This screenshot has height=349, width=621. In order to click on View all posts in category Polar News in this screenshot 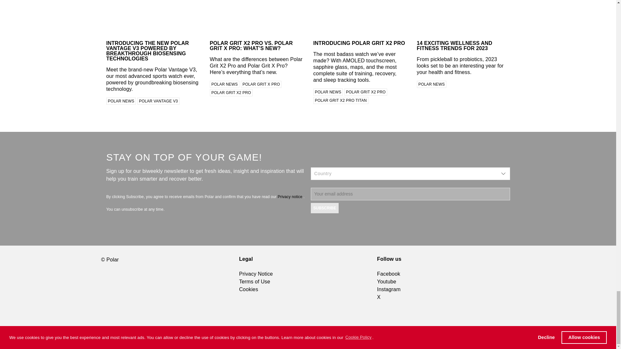, I will do `click(431, 84)`.